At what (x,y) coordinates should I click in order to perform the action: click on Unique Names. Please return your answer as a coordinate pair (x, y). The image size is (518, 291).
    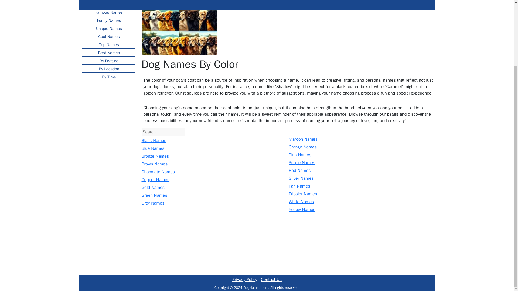
    Looking at the image, I should click on (108, 28).